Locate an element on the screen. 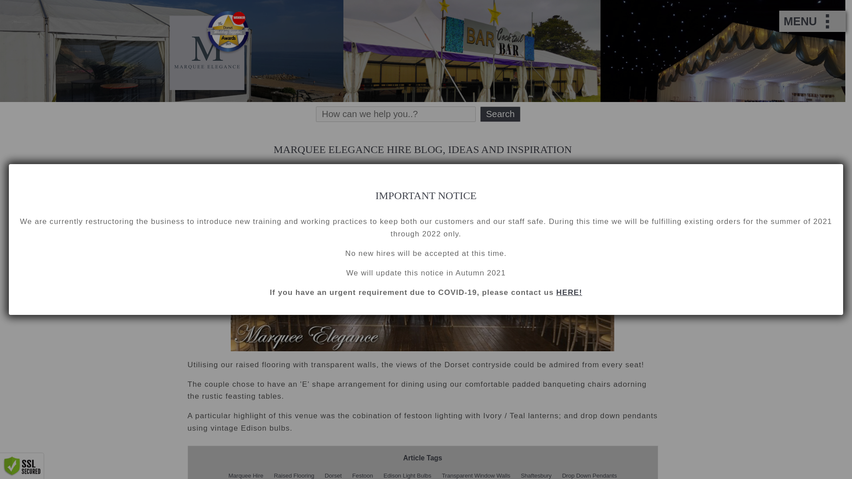  Marquee Hire is located at coordinates (246, 472).